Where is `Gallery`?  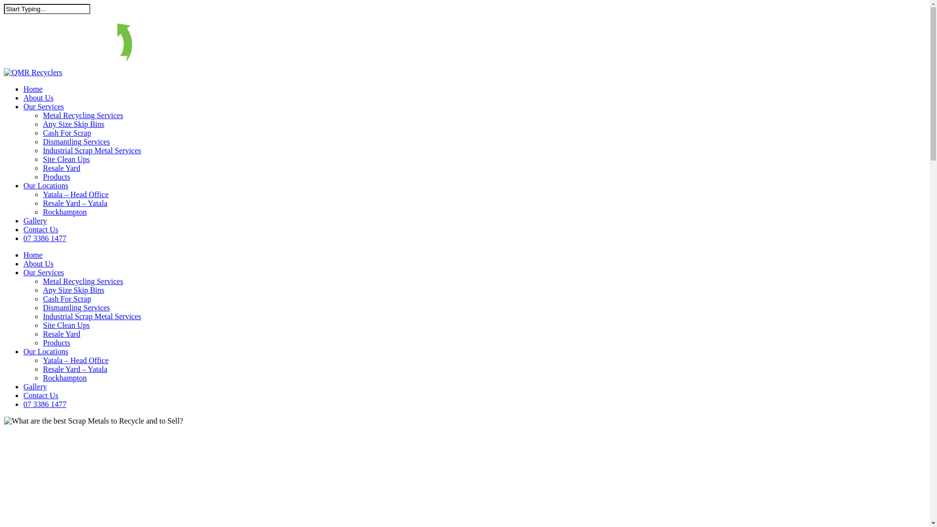 Gallery is located at coordinates (35, 221).